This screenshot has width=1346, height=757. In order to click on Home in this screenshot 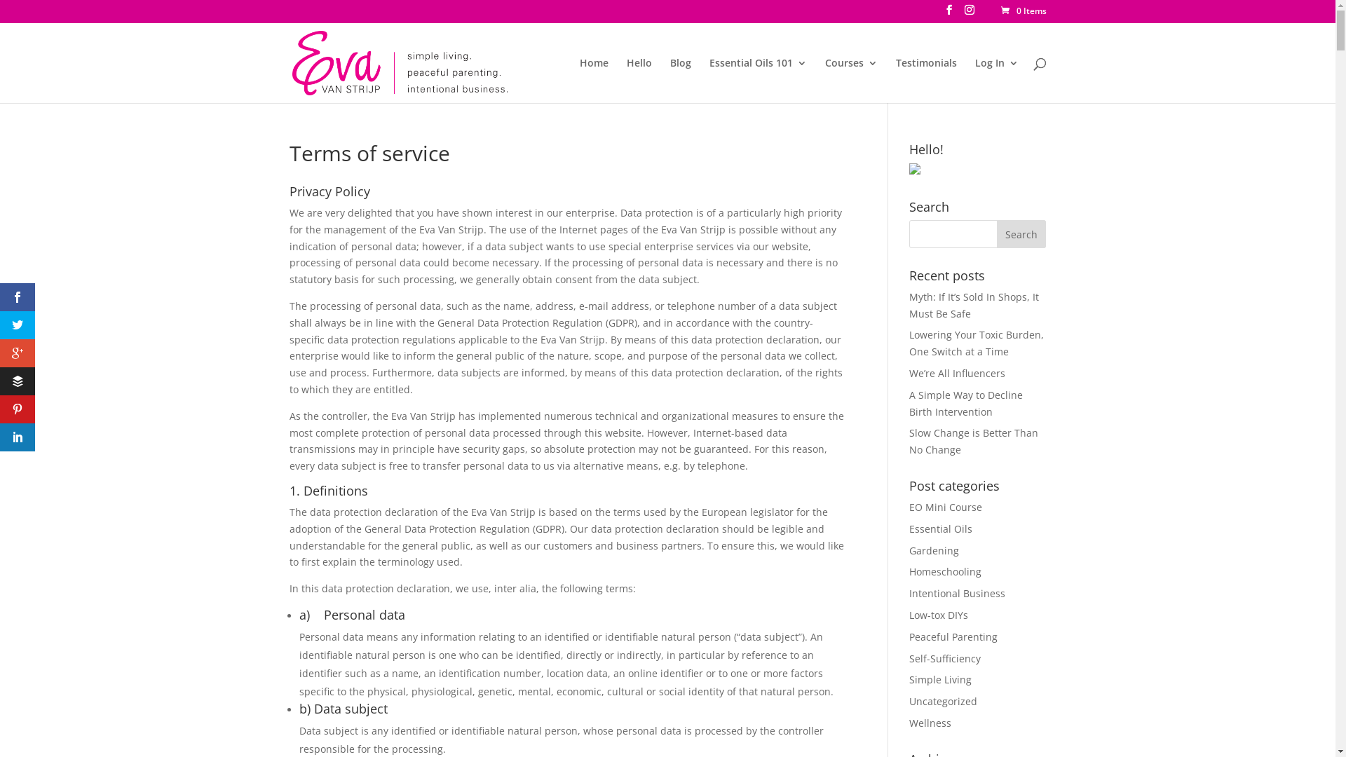, I will do `click(593, 80)`.